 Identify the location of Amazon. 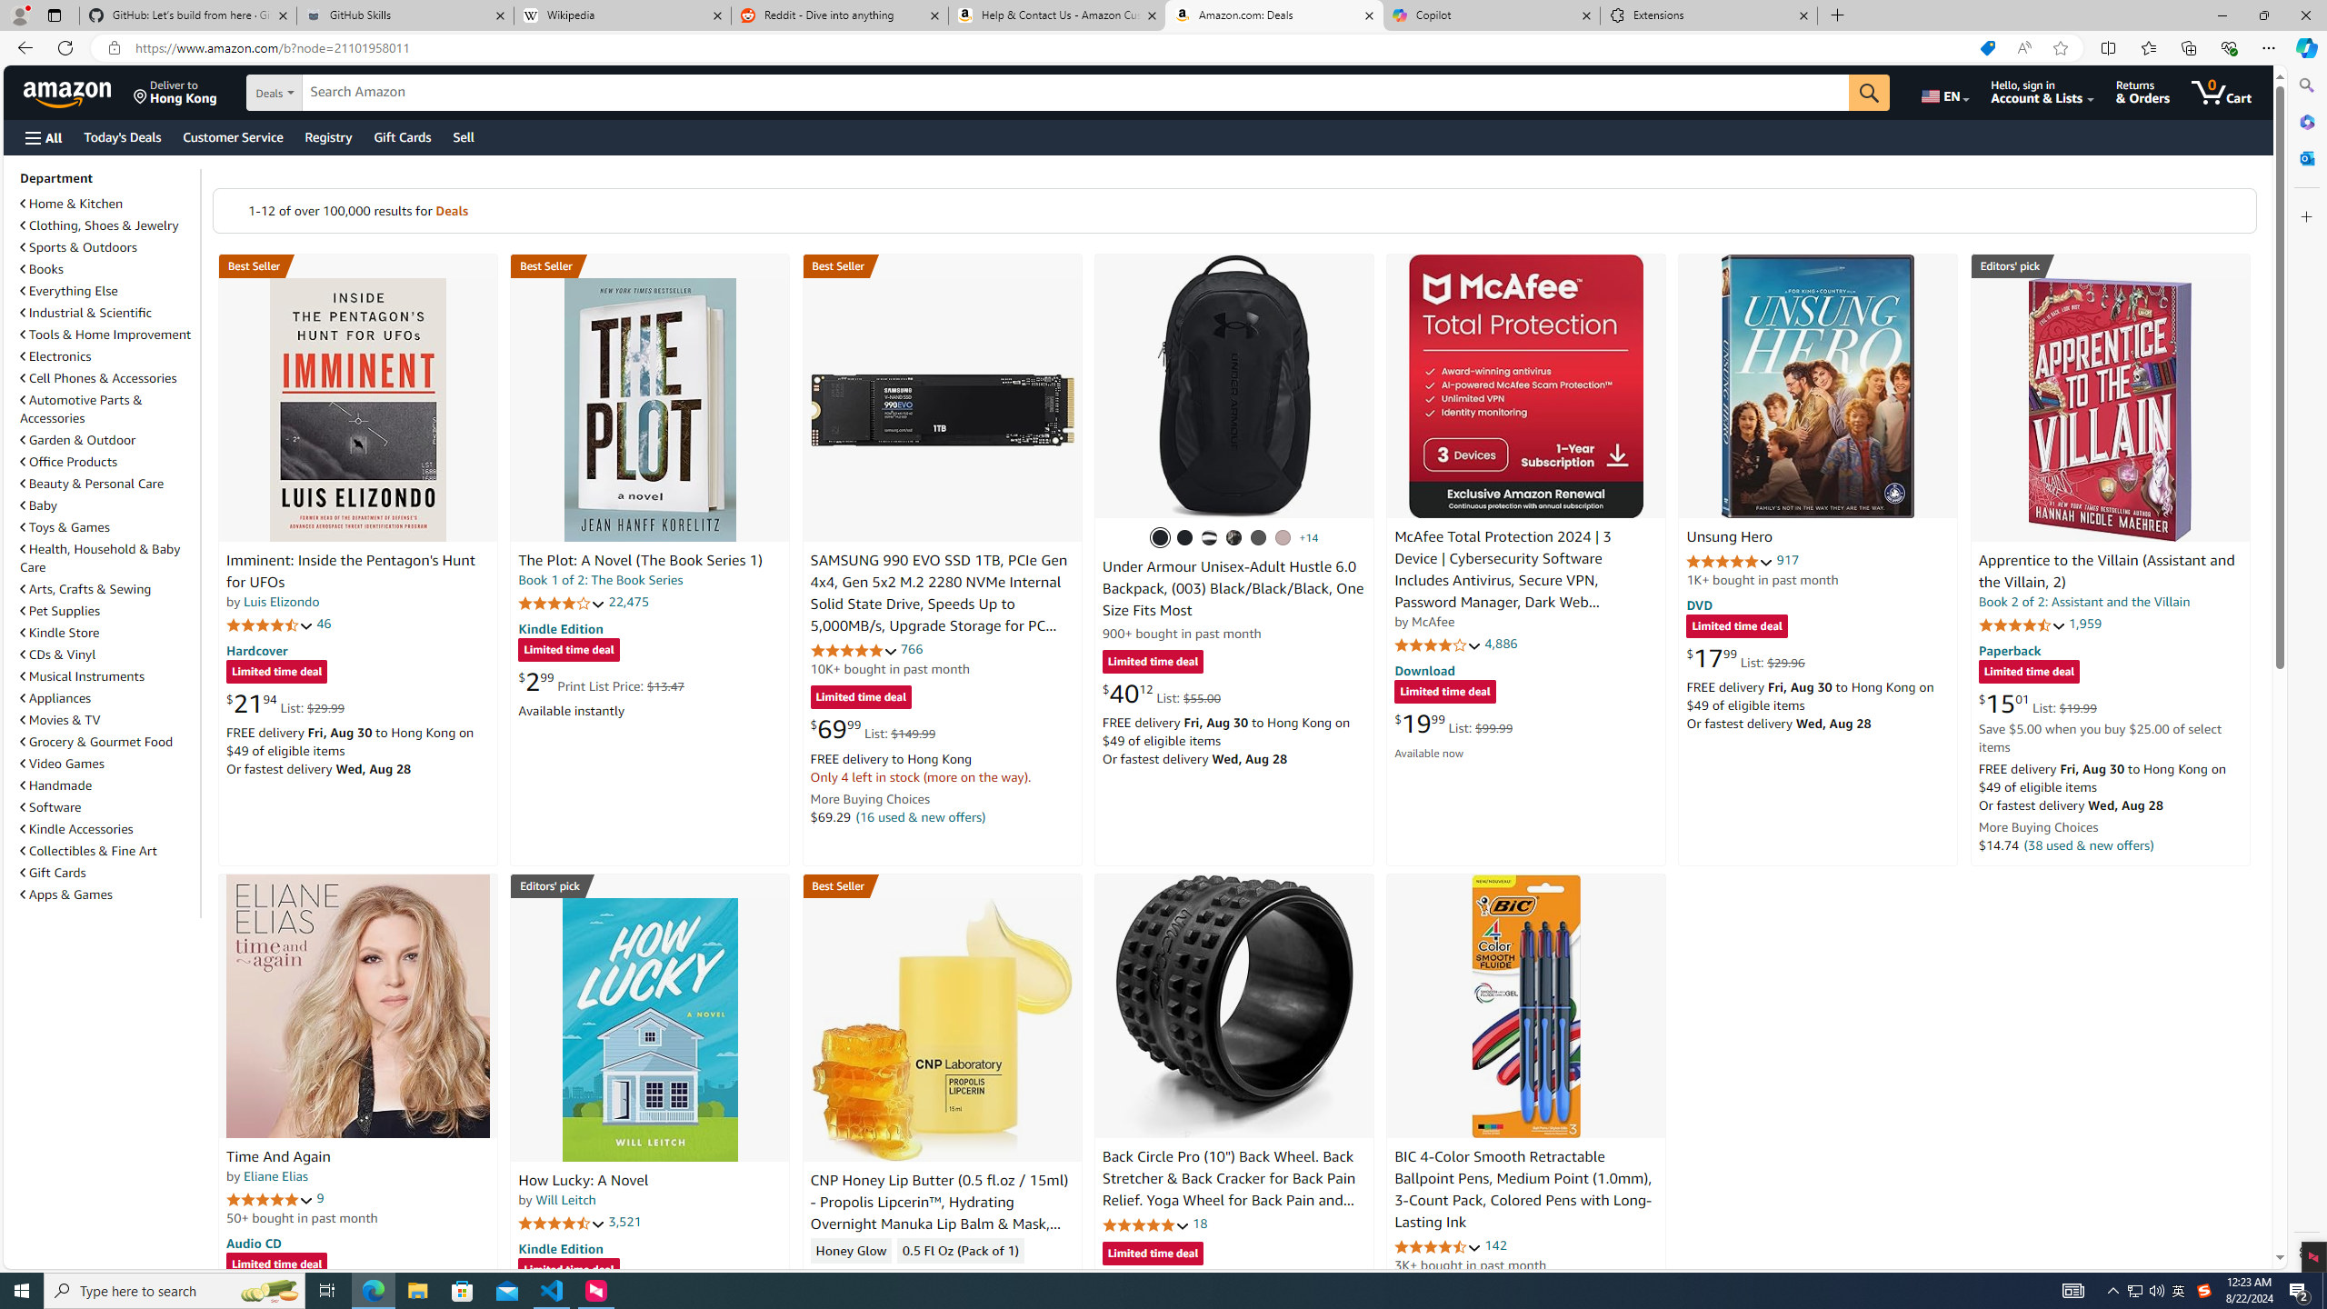
(69, 92).